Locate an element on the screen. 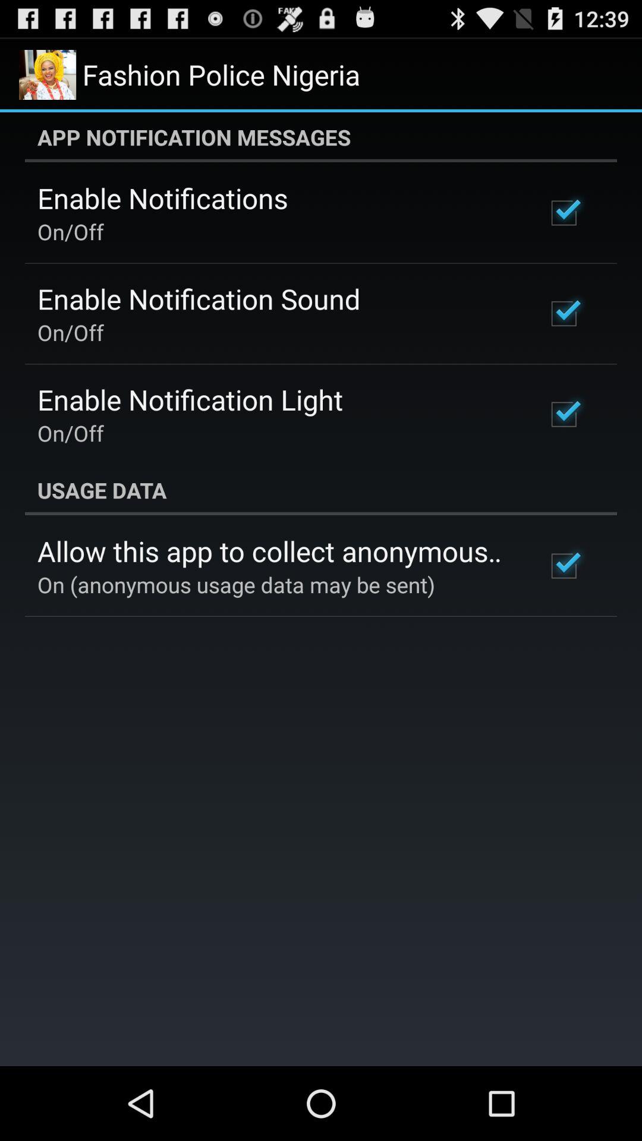 The height and width of the screenshot is (1141, 642). jump until app notification messages is located at coordinates (321, 137).